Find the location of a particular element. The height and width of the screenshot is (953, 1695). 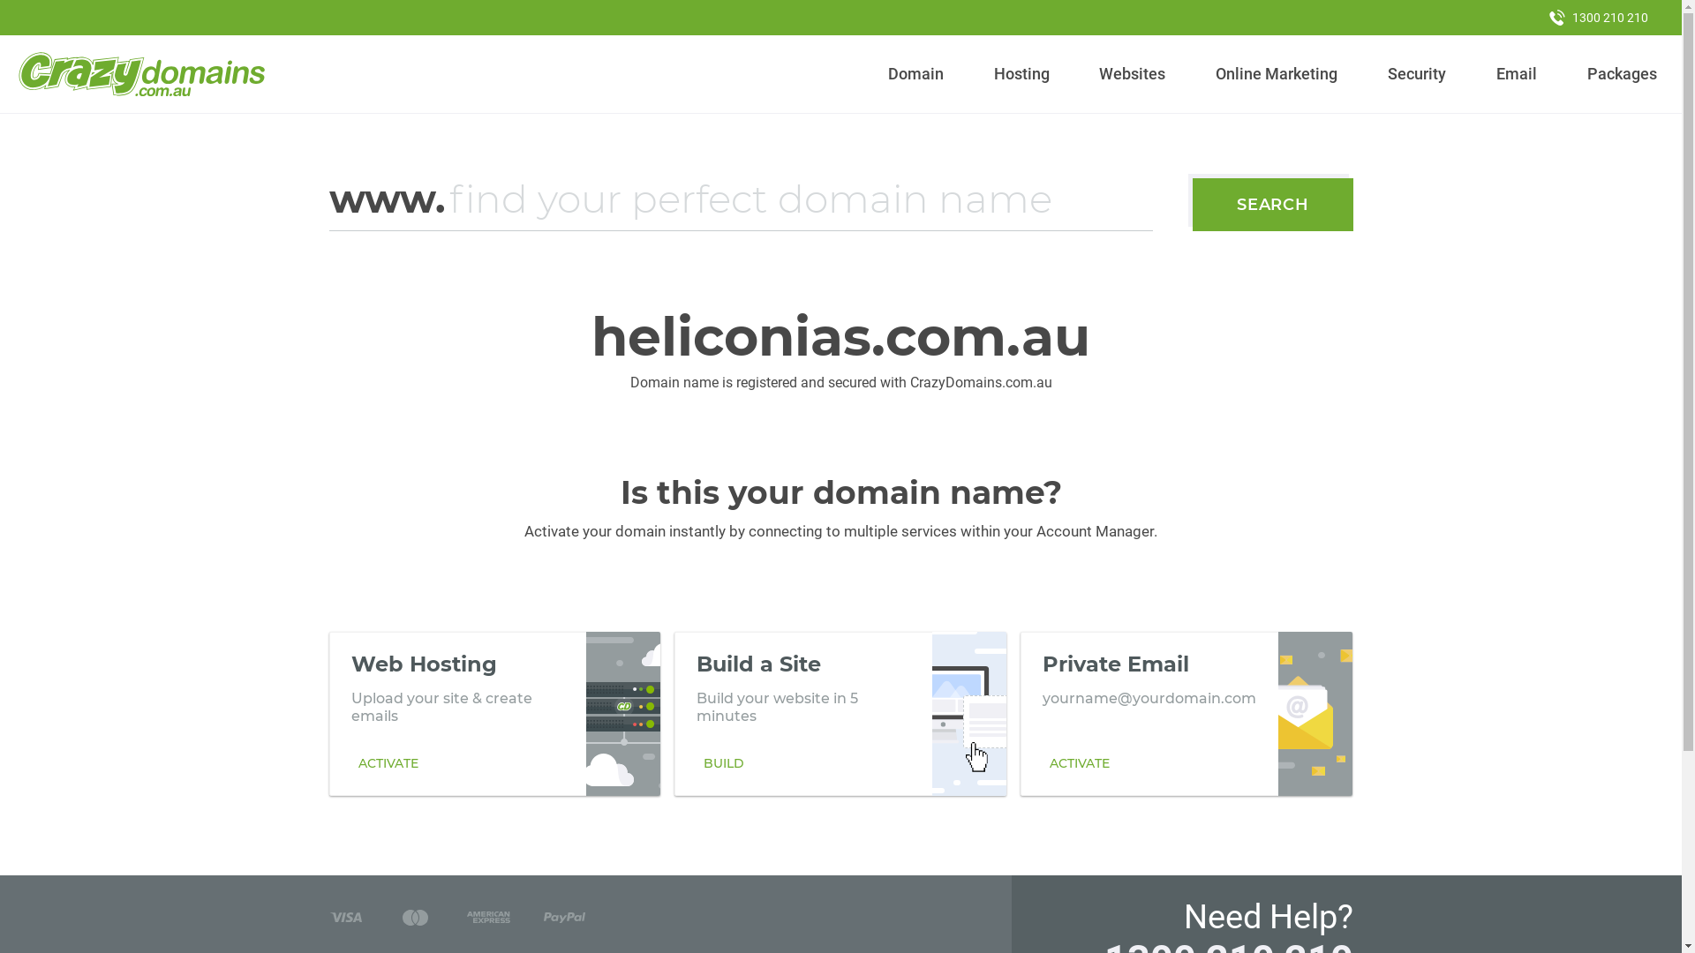

Websites is located at coordinates (1133, 74).